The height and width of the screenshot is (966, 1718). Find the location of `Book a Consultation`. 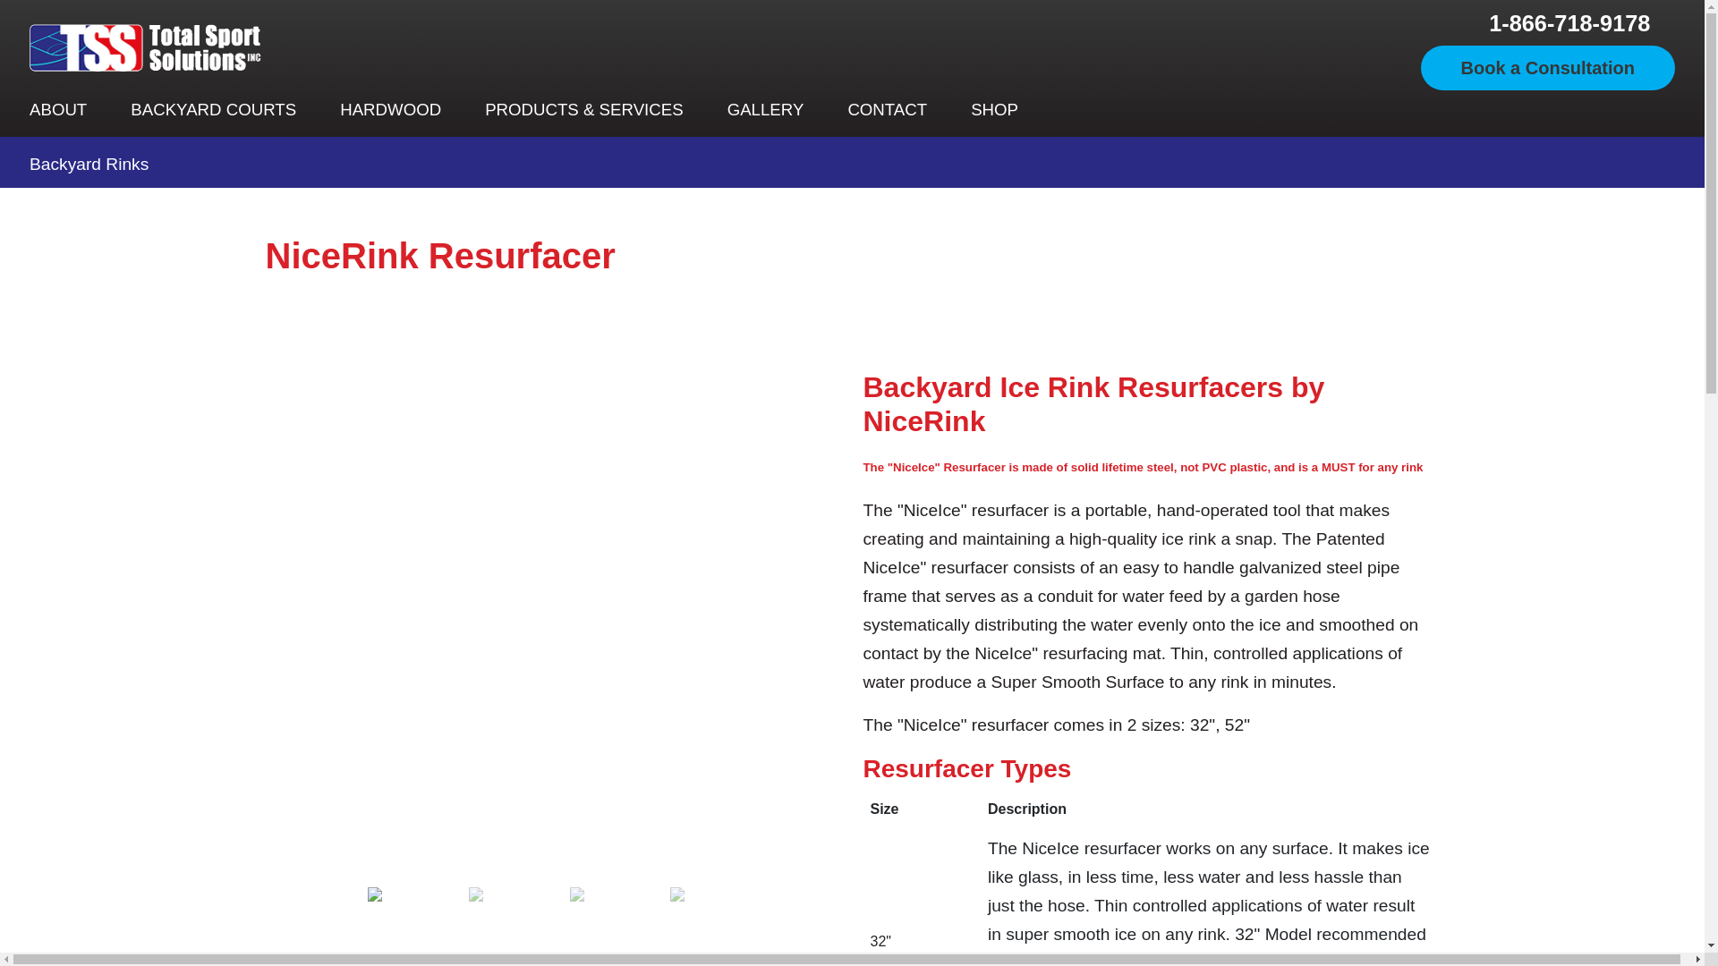

Book a Consultation is located at coordinates (1548, 68).